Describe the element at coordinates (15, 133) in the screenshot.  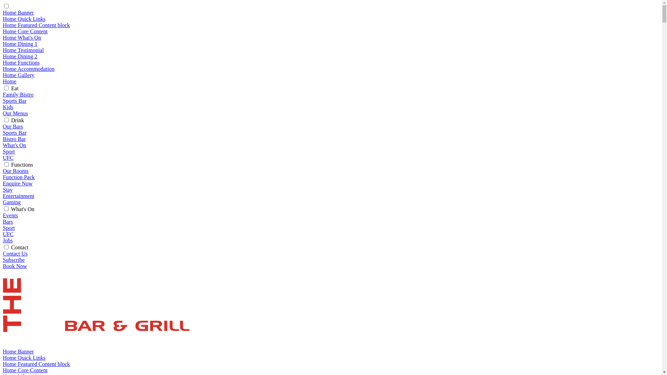
I see `Sports Bar` at that location.